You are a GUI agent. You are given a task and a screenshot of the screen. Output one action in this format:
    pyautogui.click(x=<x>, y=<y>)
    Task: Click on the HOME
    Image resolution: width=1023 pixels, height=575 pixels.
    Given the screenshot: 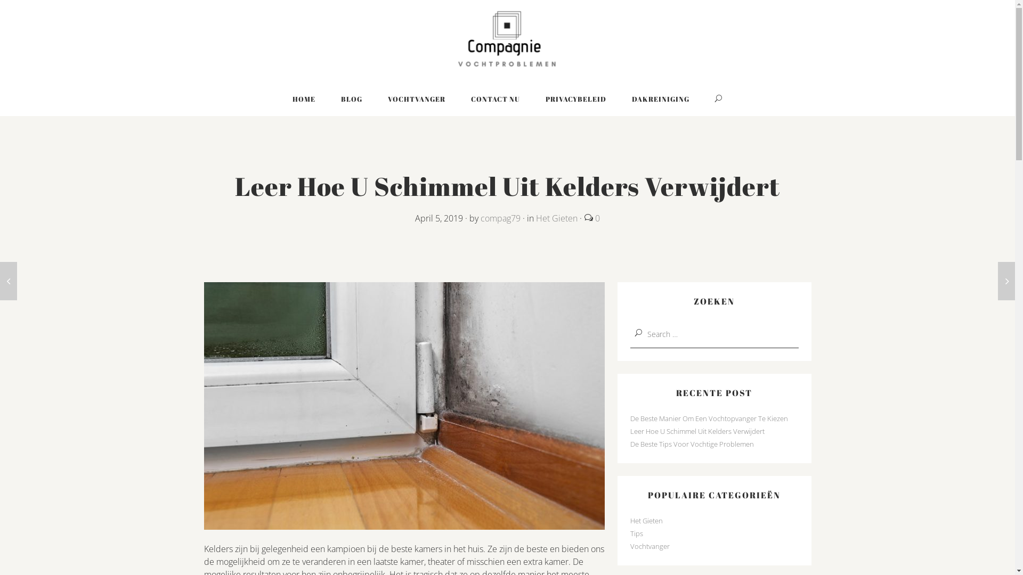 What is the action you would take?
    pyautogui.click(x=304, y=99)
    